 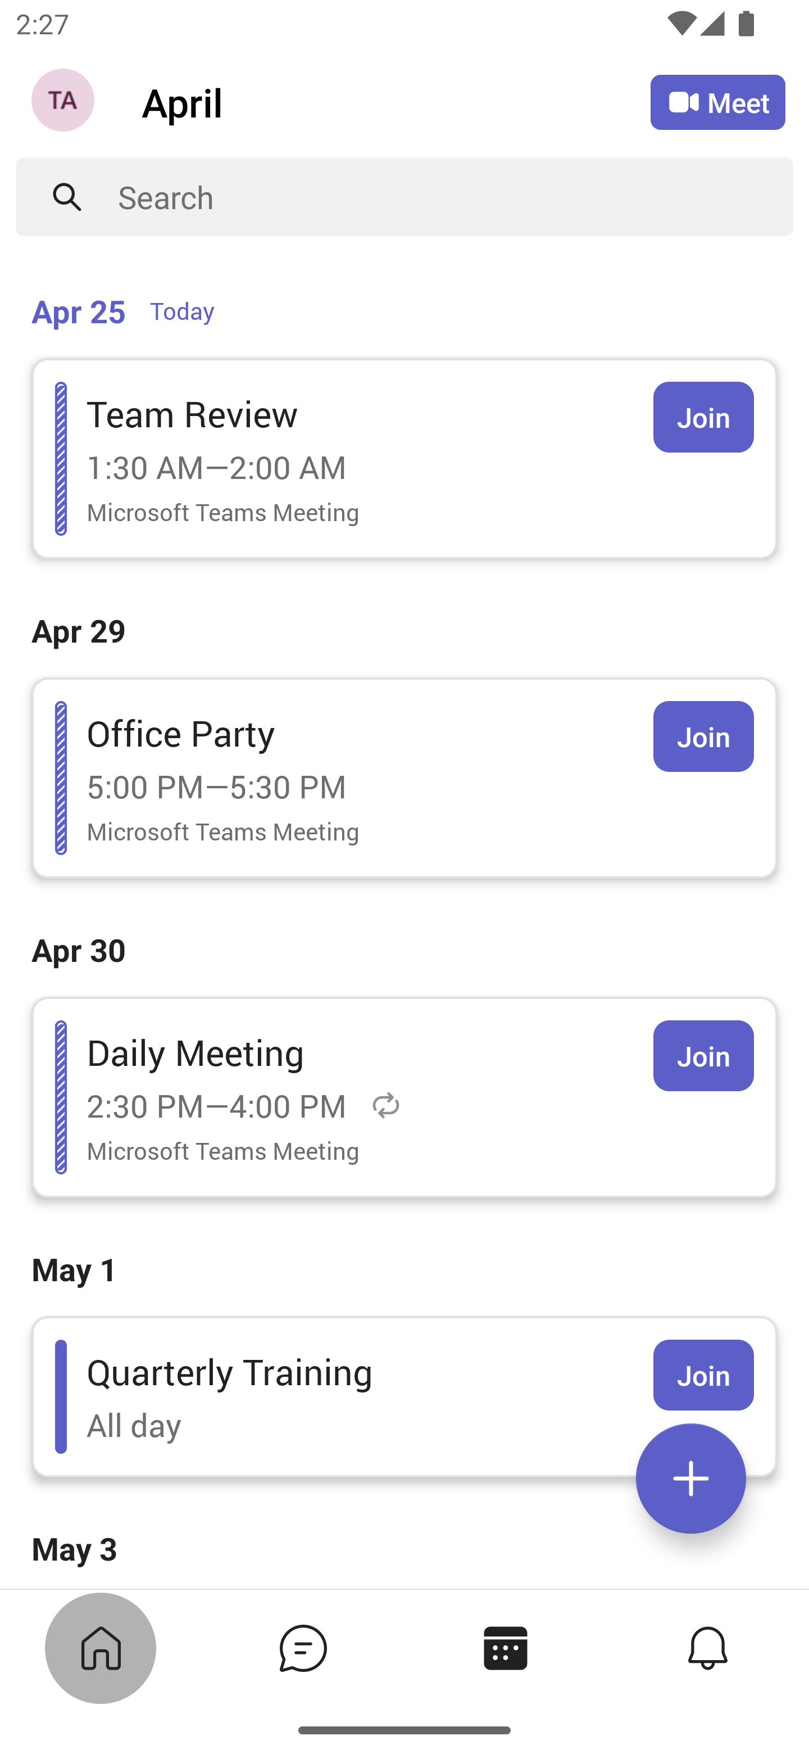 I want to click on Join, so click(x=703, y=1056).